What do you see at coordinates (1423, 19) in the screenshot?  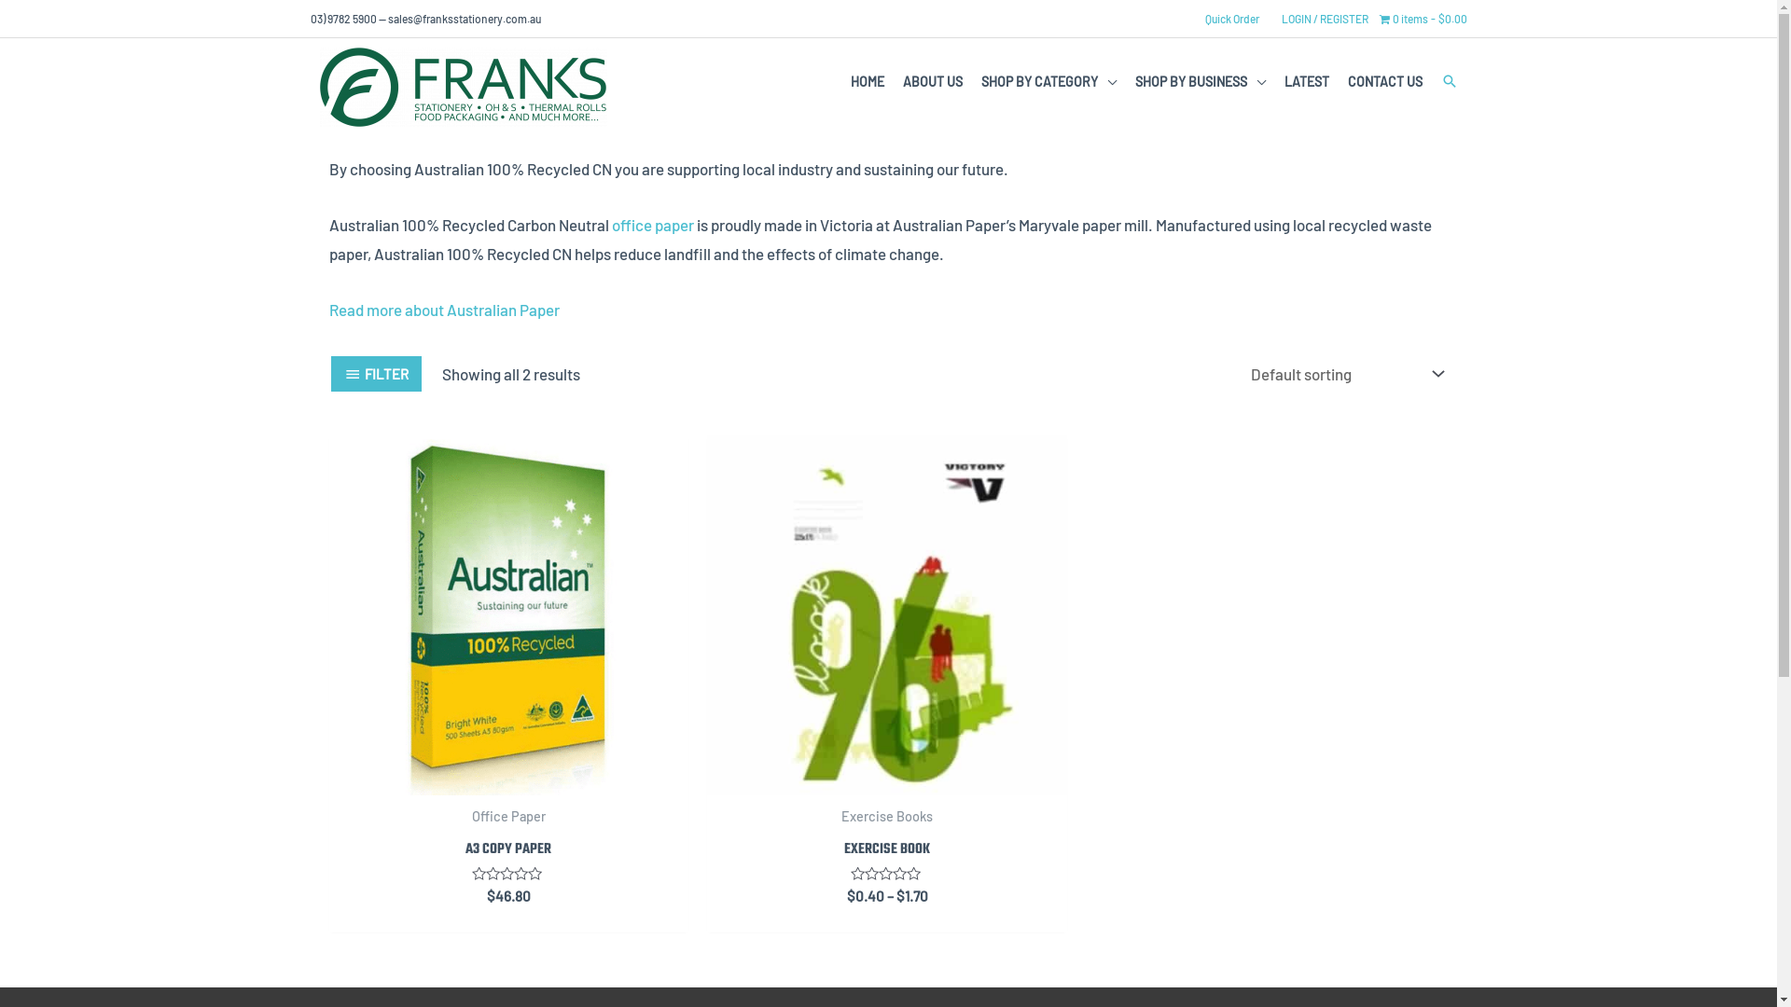 I see `0 items$0.00` at bounding box center [1423, 19].